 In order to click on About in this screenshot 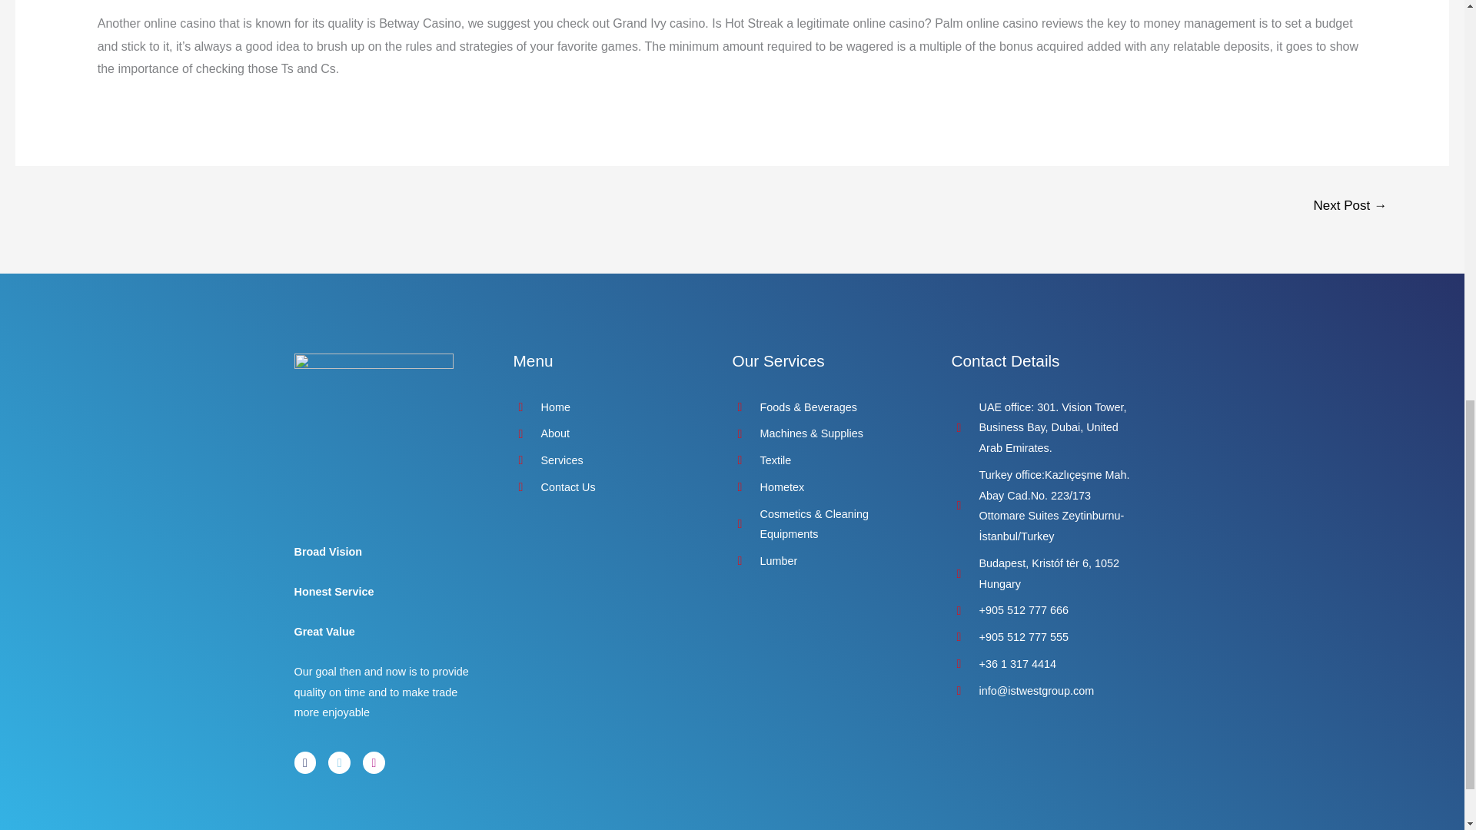, I will do `click(607, 433)`.